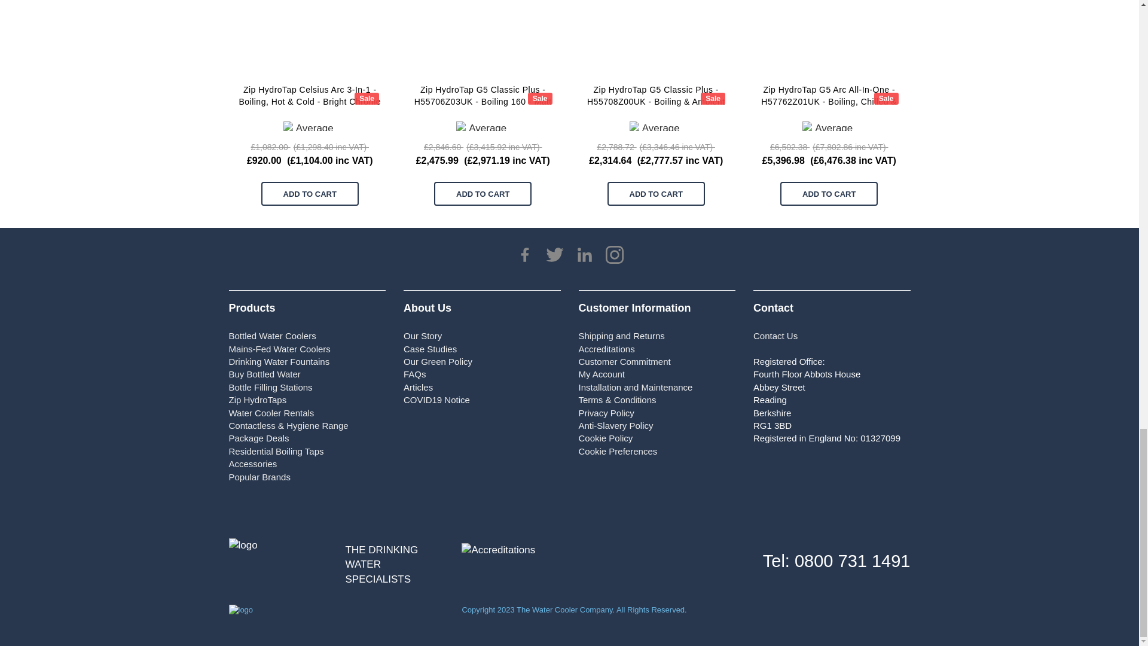  What do you see at coordinates (310, 194) in the screenshot?
I see `Add To Cart` at bounding box center [310, 194].